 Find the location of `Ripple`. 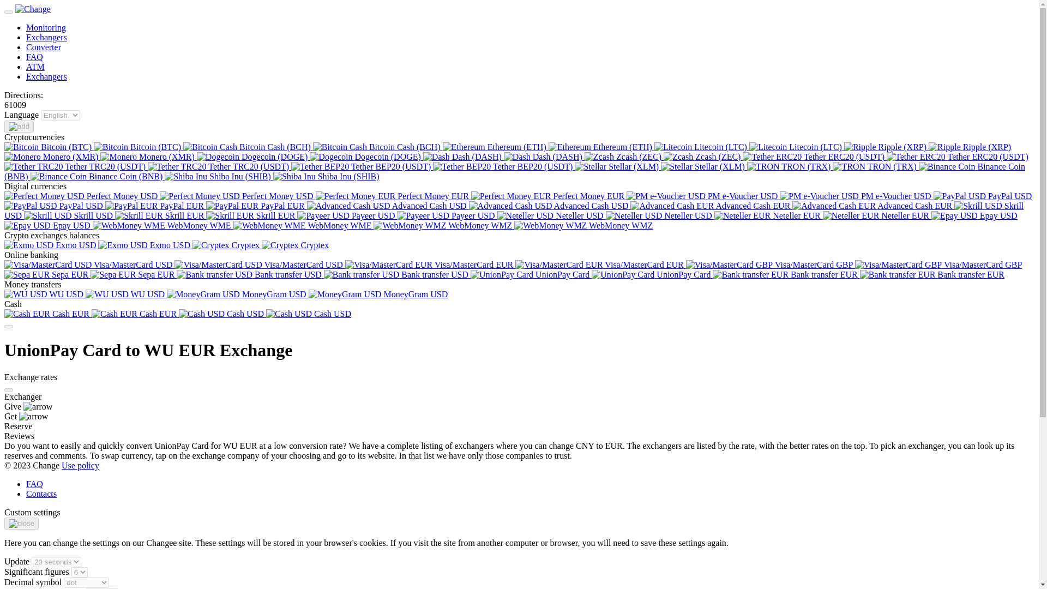

Ripple is located at coordinates (944, 147).